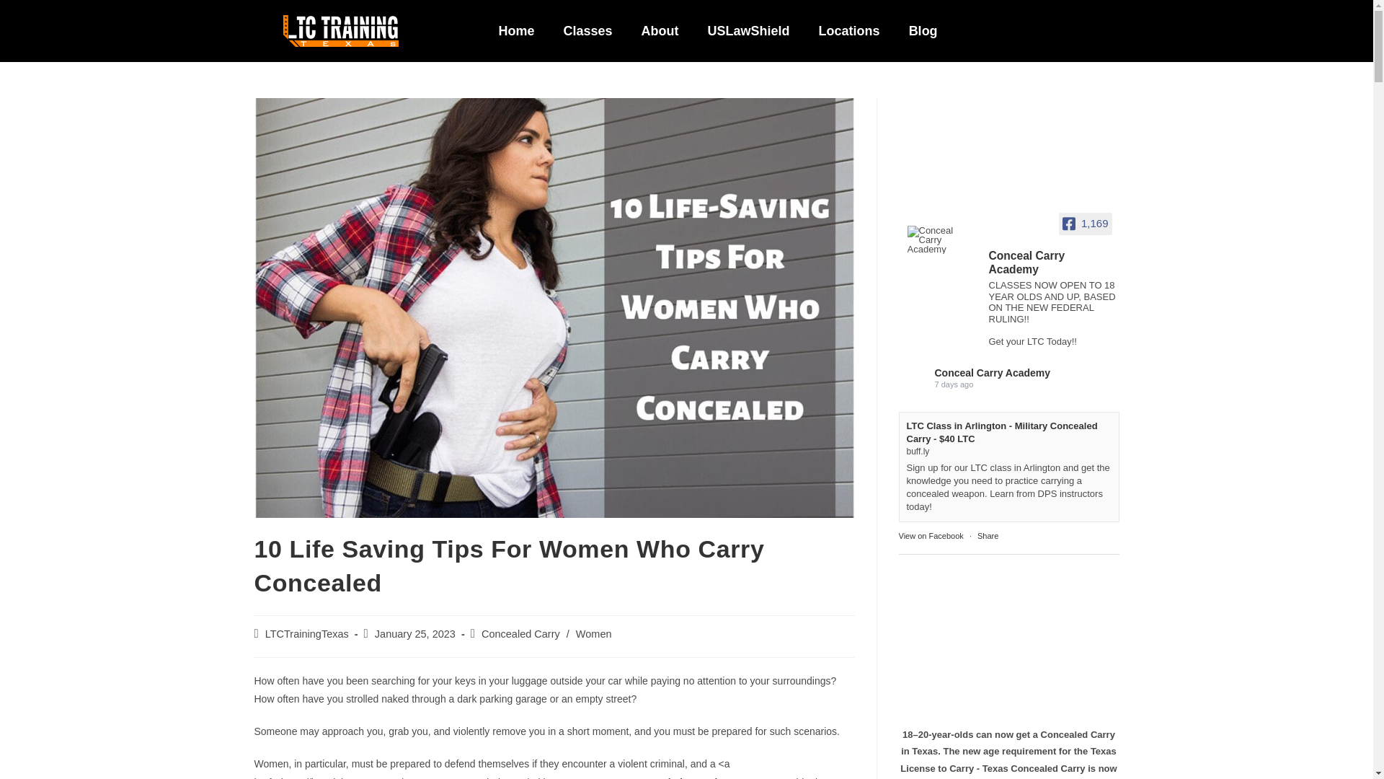 Image resolution: width=1384 pixels, height=779 pixels. Describe the element at coordinates (517, 30) in the screenshot. I see `Home` at that location.